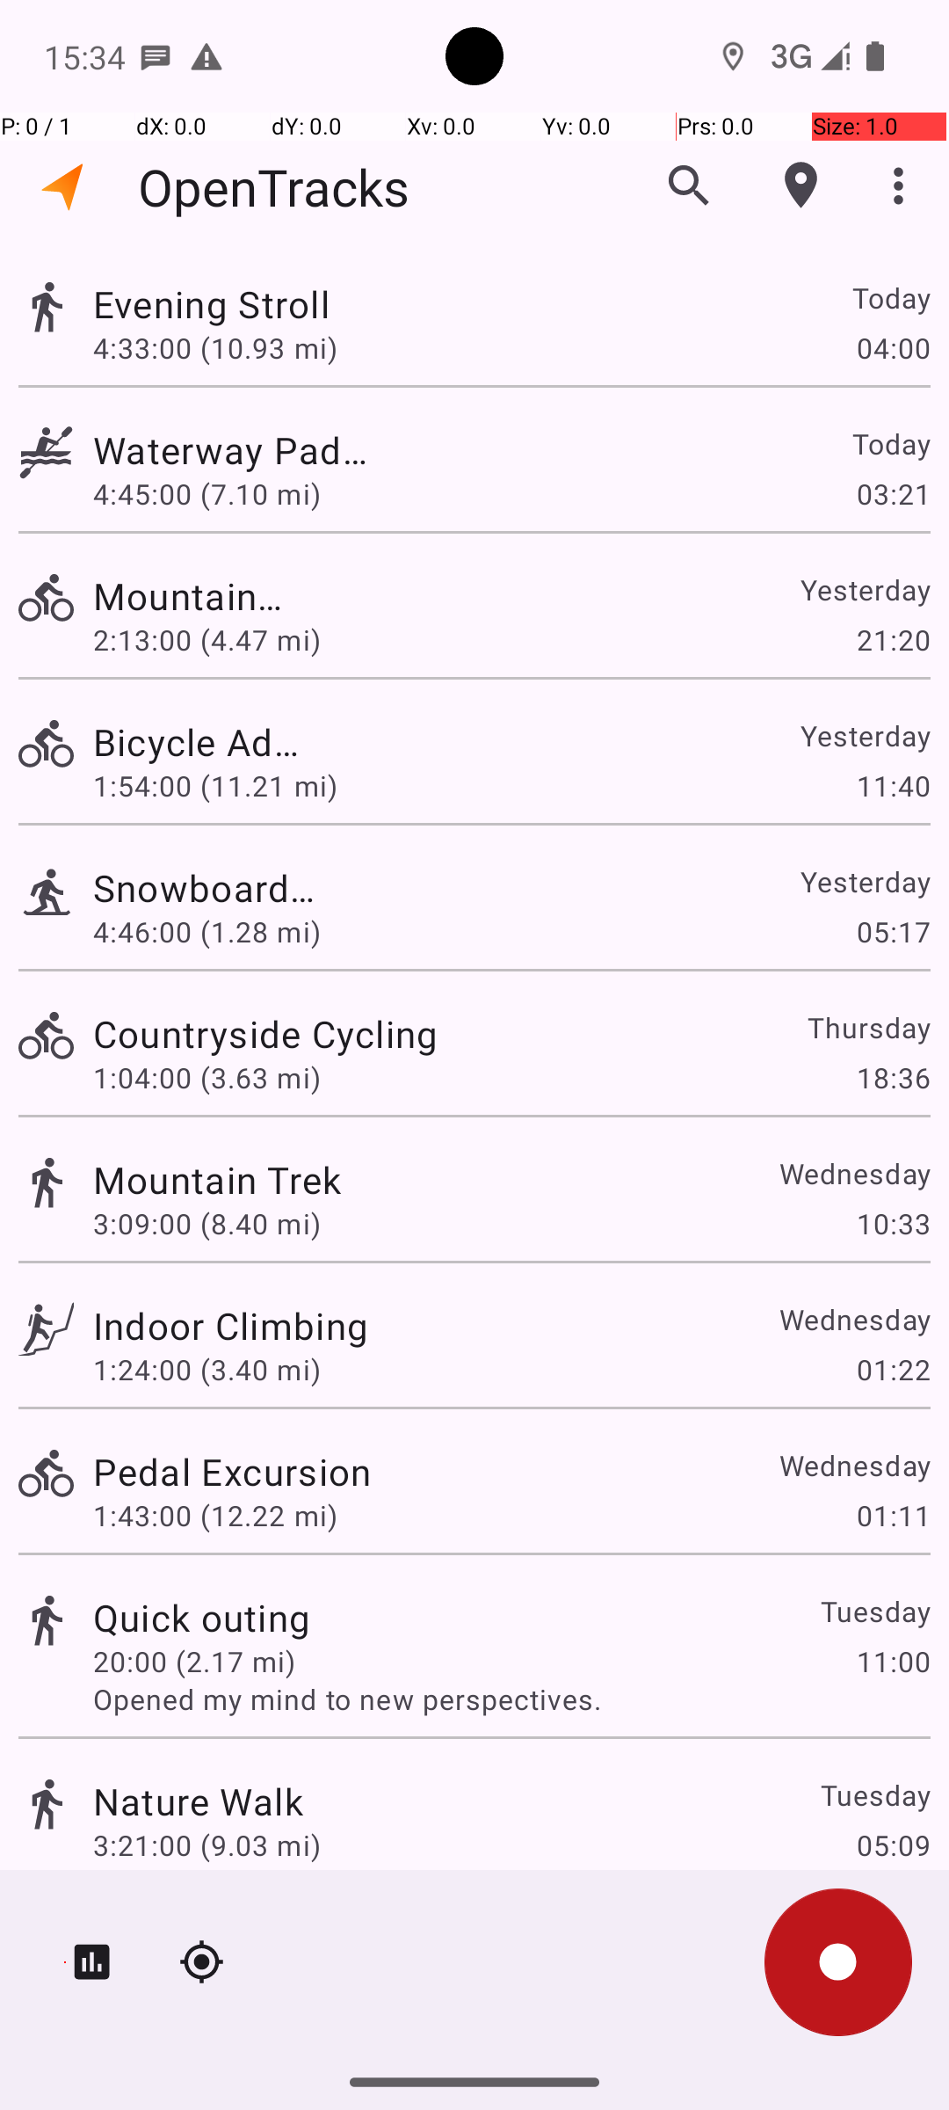 The image size is (949, 2110). I want to click on 4:46:00 (1.28 mi), so click(207, 932).